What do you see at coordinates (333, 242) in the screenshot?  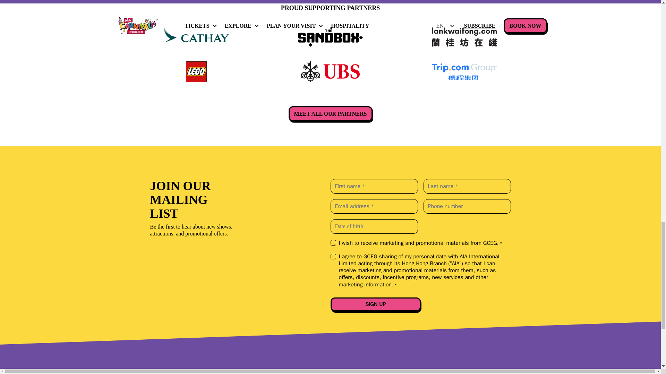 I see `on` at bounding box center [333, 242].